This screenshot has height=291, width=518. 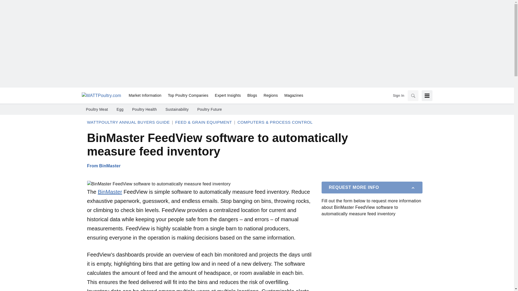 I want to click on Egg, so click(x=120, y=109).